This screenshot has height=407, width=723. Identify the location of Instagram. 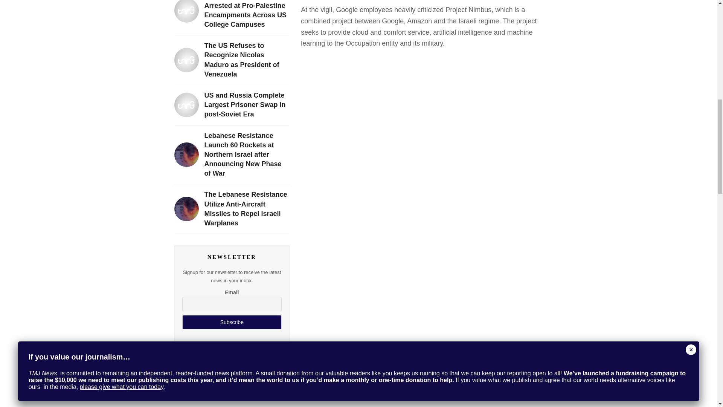
(217, 373).